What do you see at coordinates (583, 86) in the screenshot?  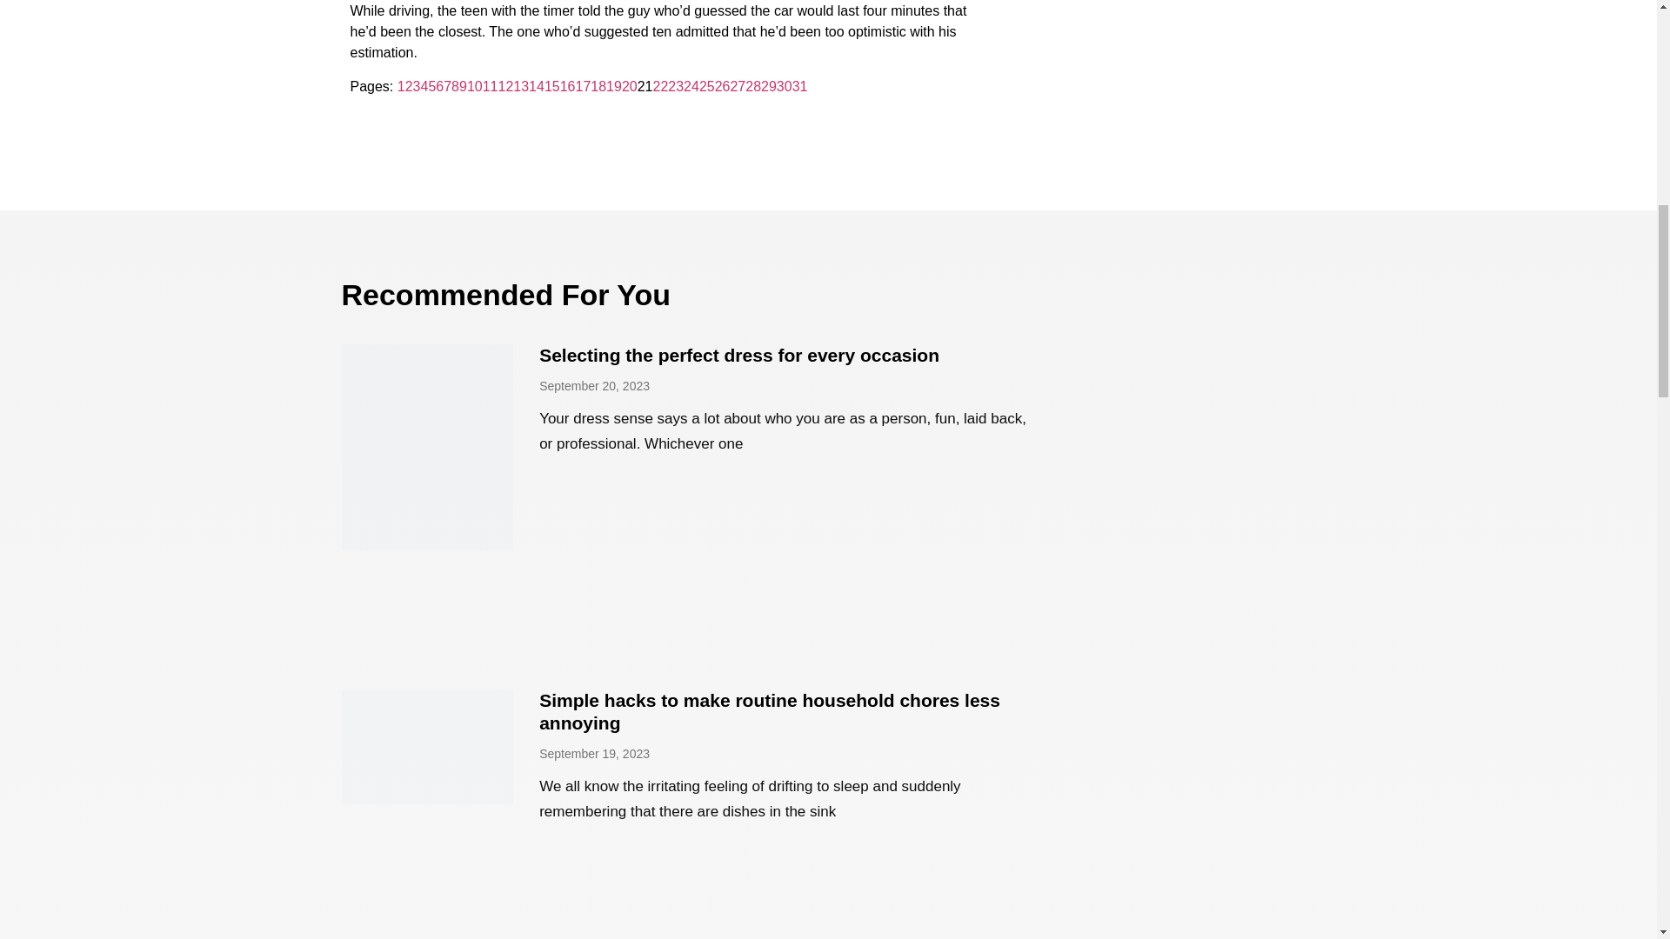 I see `17` at bounding box center [583, 86].